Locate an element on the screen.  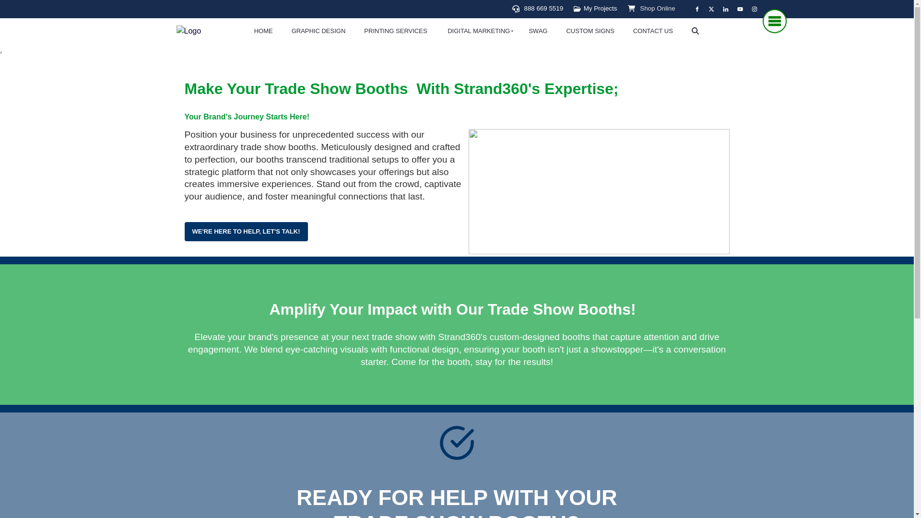
GRAPHIC DESIGN is located at coordinates (318, 31).